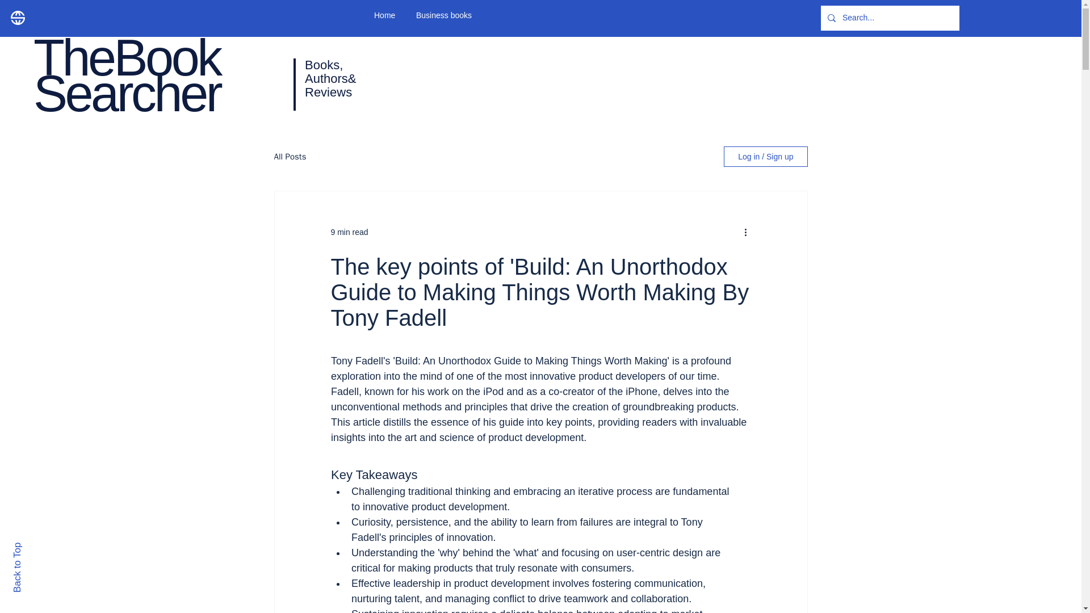 The width and height of the screenshot is (1090, 613). I want to click on Searcher, so click(127, 93).